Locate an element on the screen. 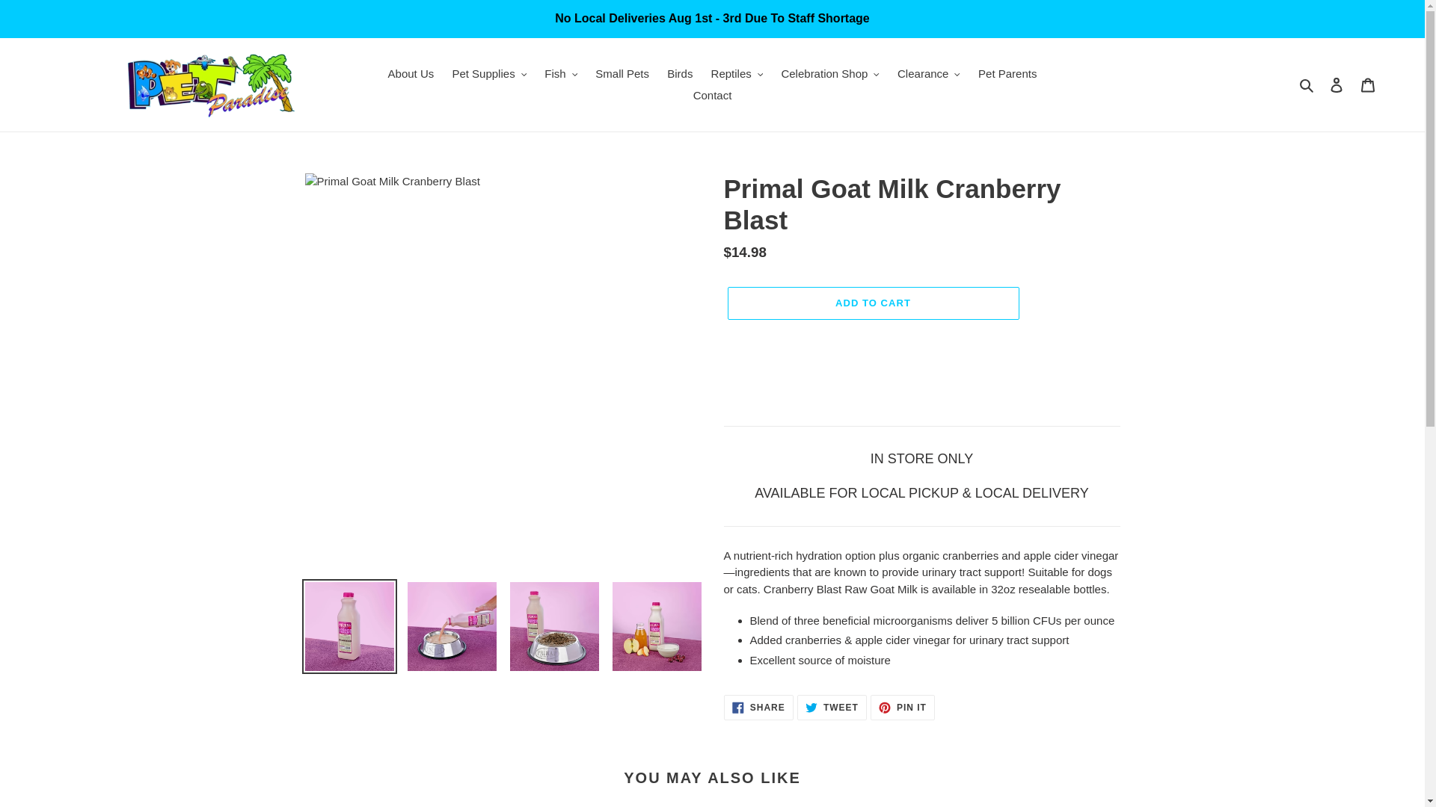  Pet Supplies is located at coordinates (489, 75).